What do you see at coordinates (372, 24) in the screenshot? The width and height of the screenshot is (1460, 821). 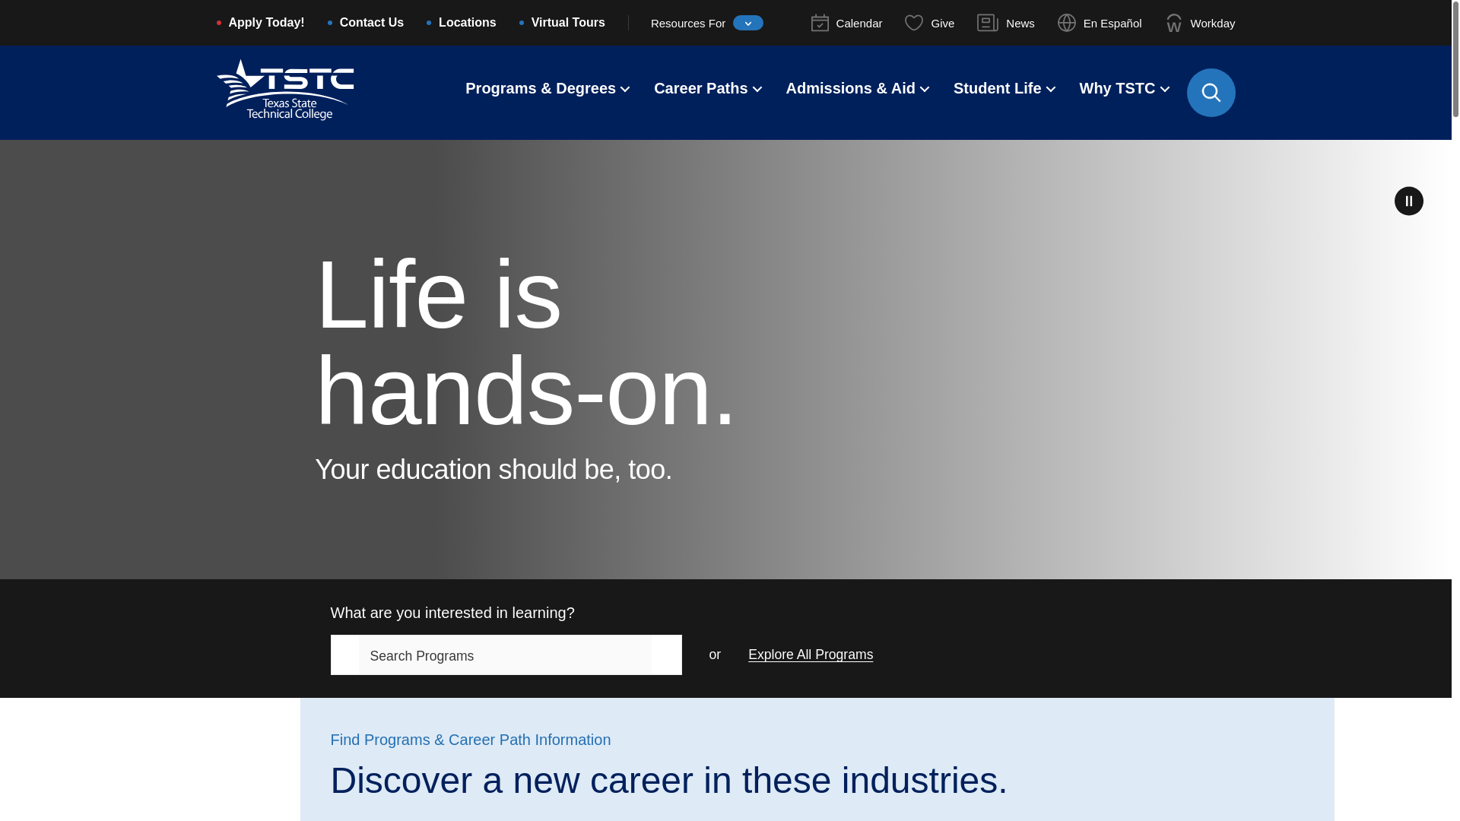 I see `Contact Us` at bounding box center [372, 24].